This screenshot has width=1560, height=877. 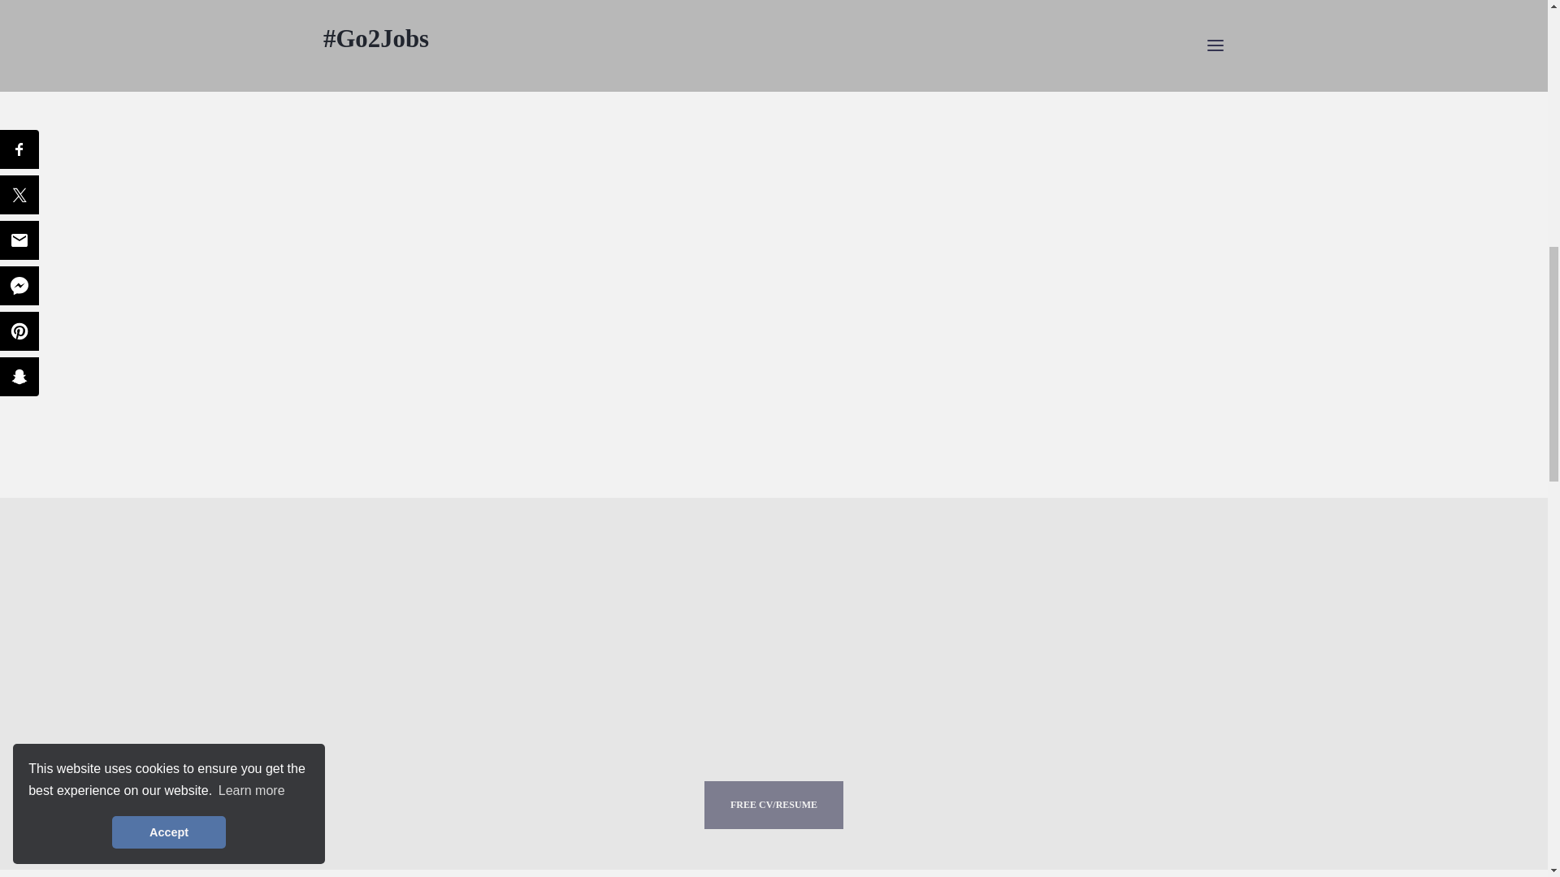 What do you see at coordinates (773, 49) in the screenshot?
I see `Advertisement` at bounding box center [773, 49].